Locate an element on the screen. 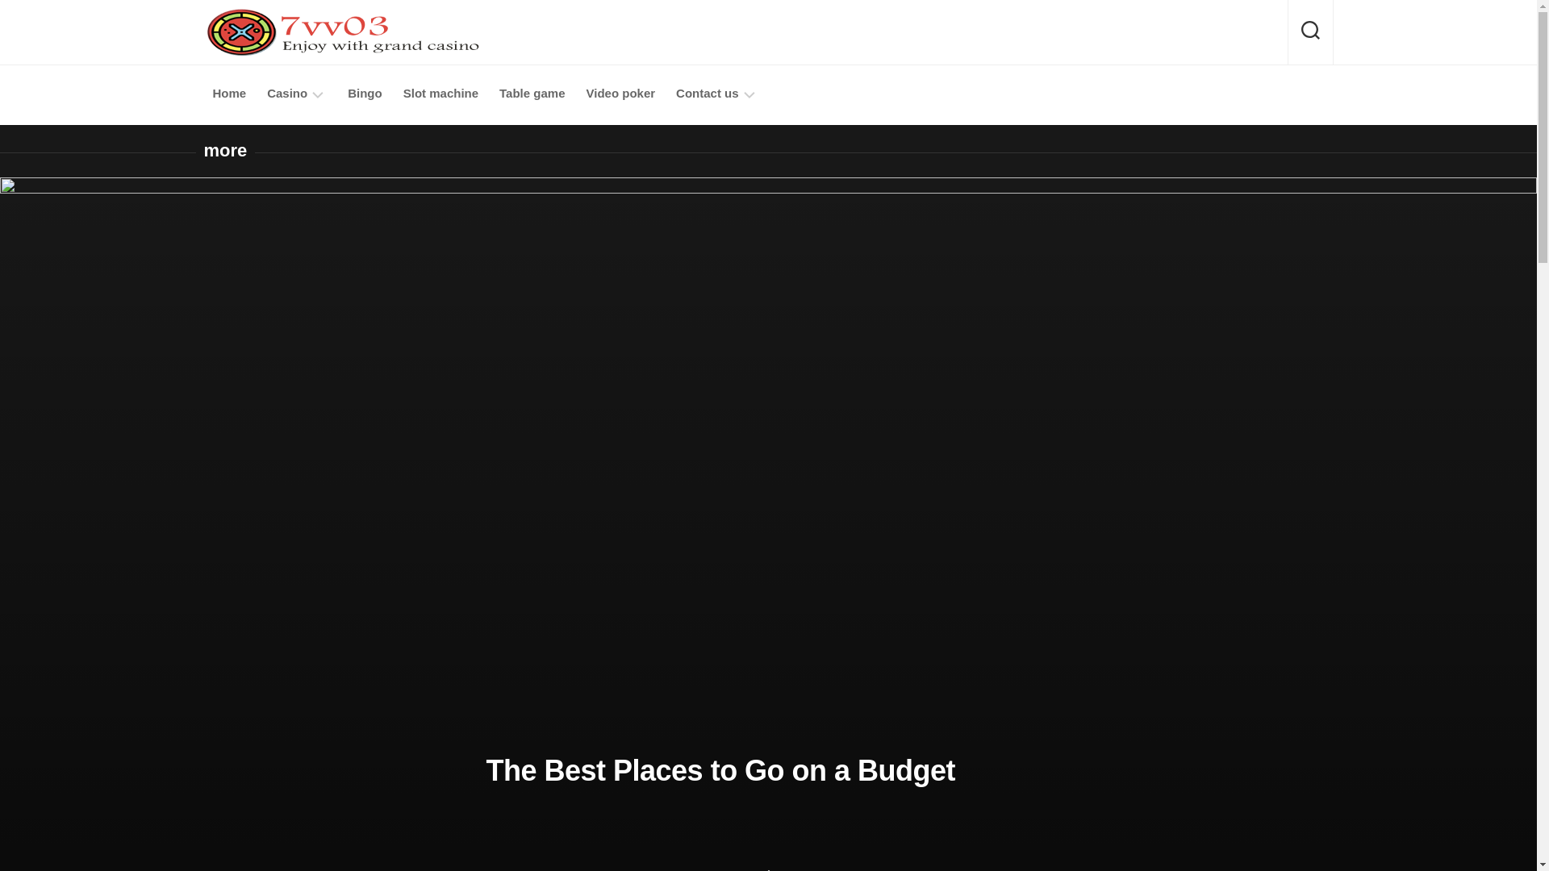 The width and height of the screenshot is (1549, 871). Casino is located at coordinates (286, 94).